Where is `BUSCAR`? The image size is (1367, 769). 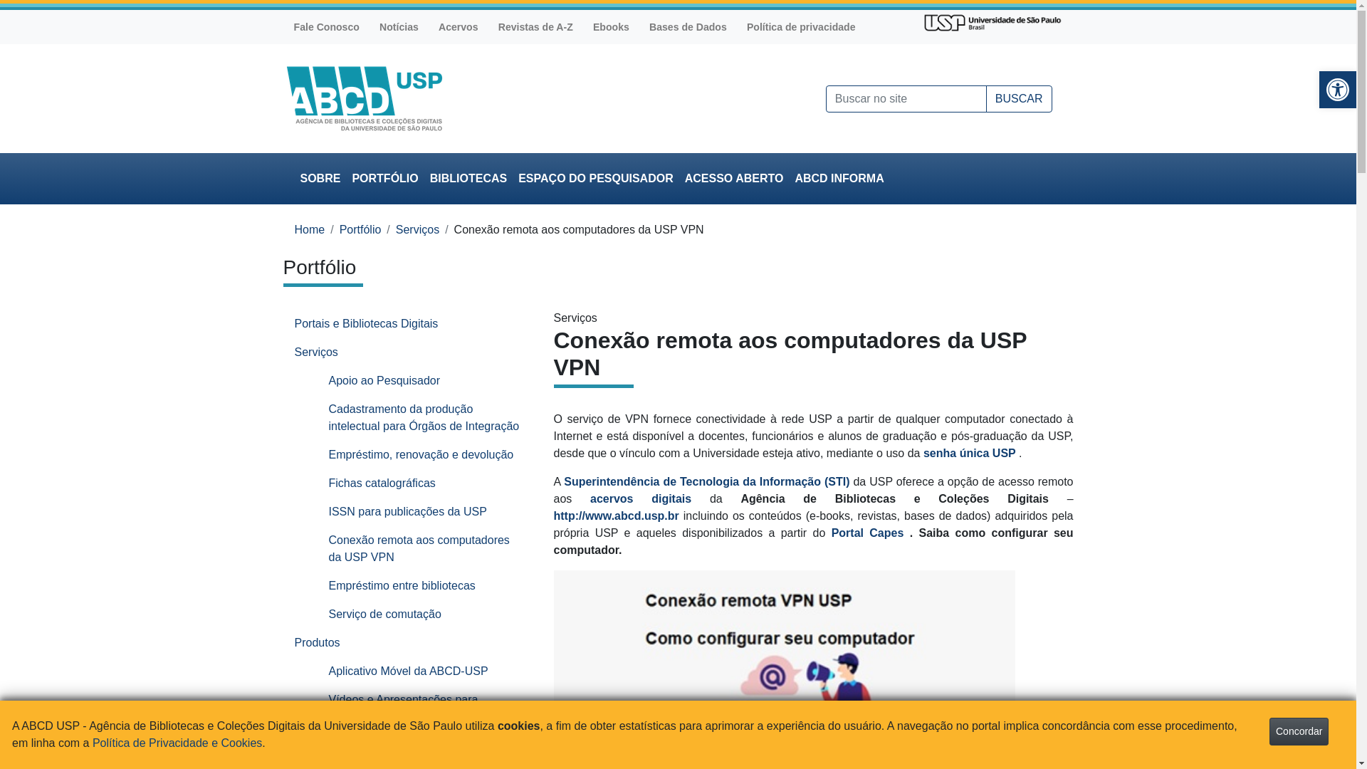 BUSCAR is located at coordinates (1020, 99).